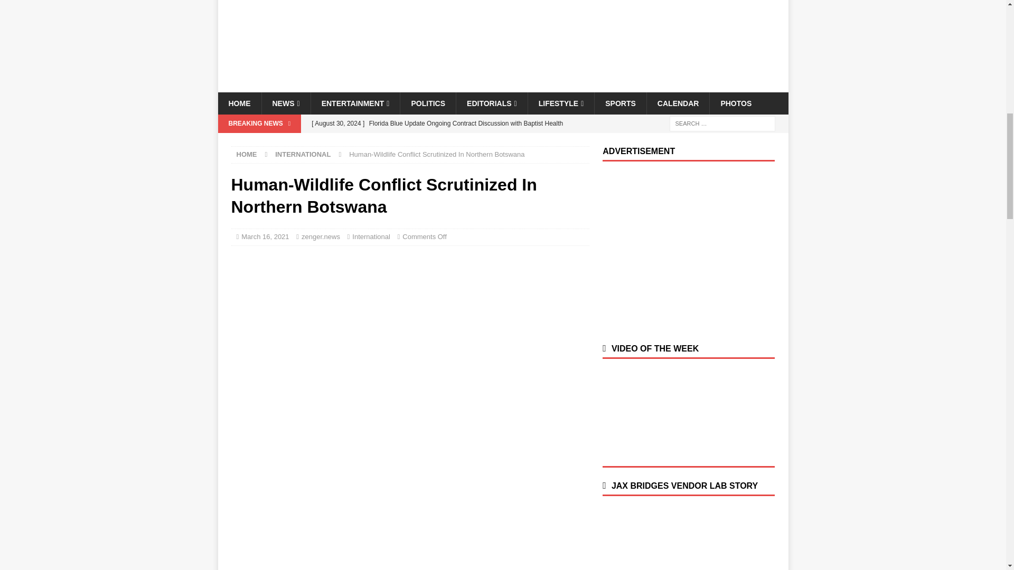  Describe the element at coordinates (355, 103) in the screenshot. I see `ENTERTAINMENT` at that location.